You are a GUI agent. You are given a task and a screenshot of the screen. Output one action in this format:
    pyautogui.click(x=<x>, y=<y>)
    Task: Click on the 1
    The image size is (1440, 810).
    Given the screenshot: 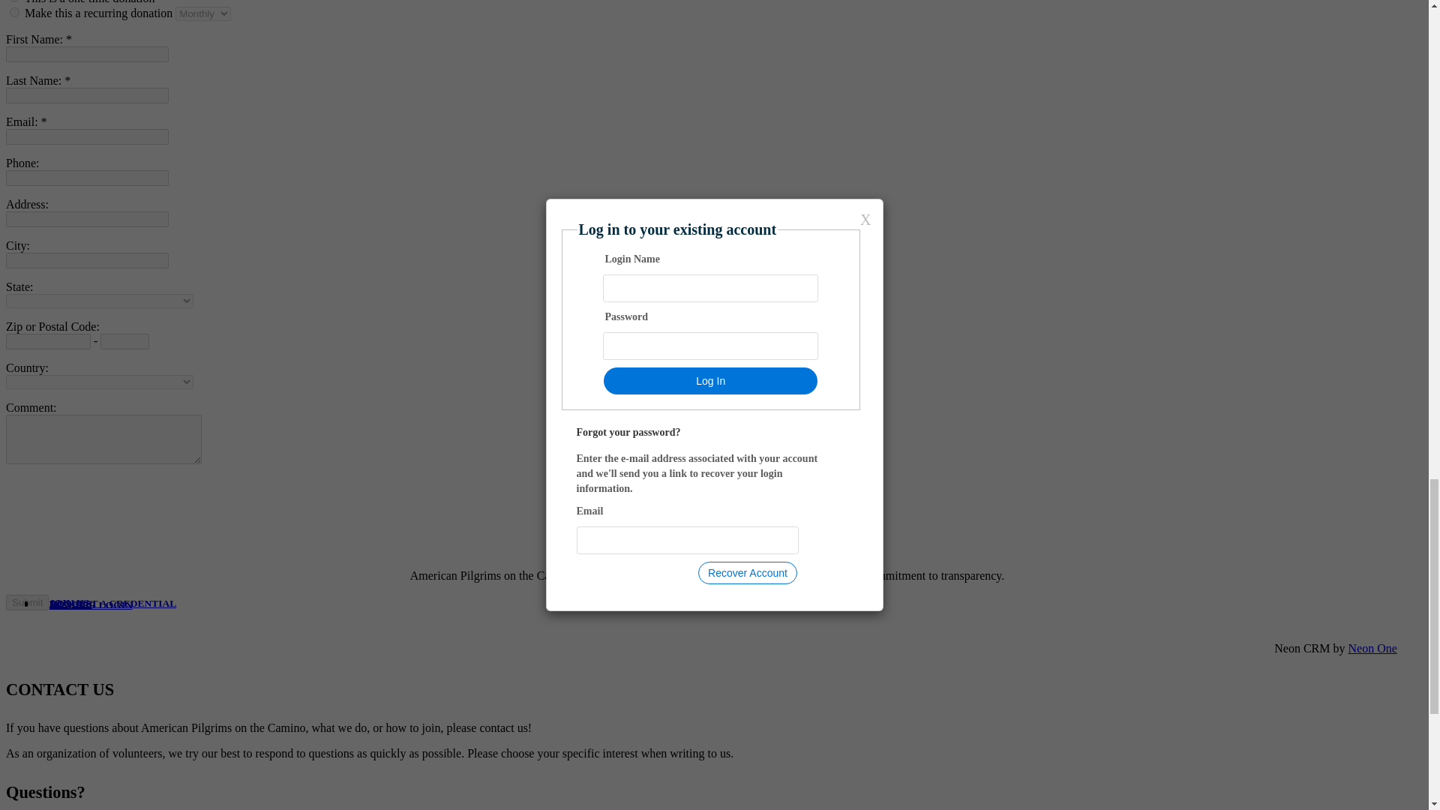 What is the action you would take?
    pyautogui.click(x=15, y=12)
    